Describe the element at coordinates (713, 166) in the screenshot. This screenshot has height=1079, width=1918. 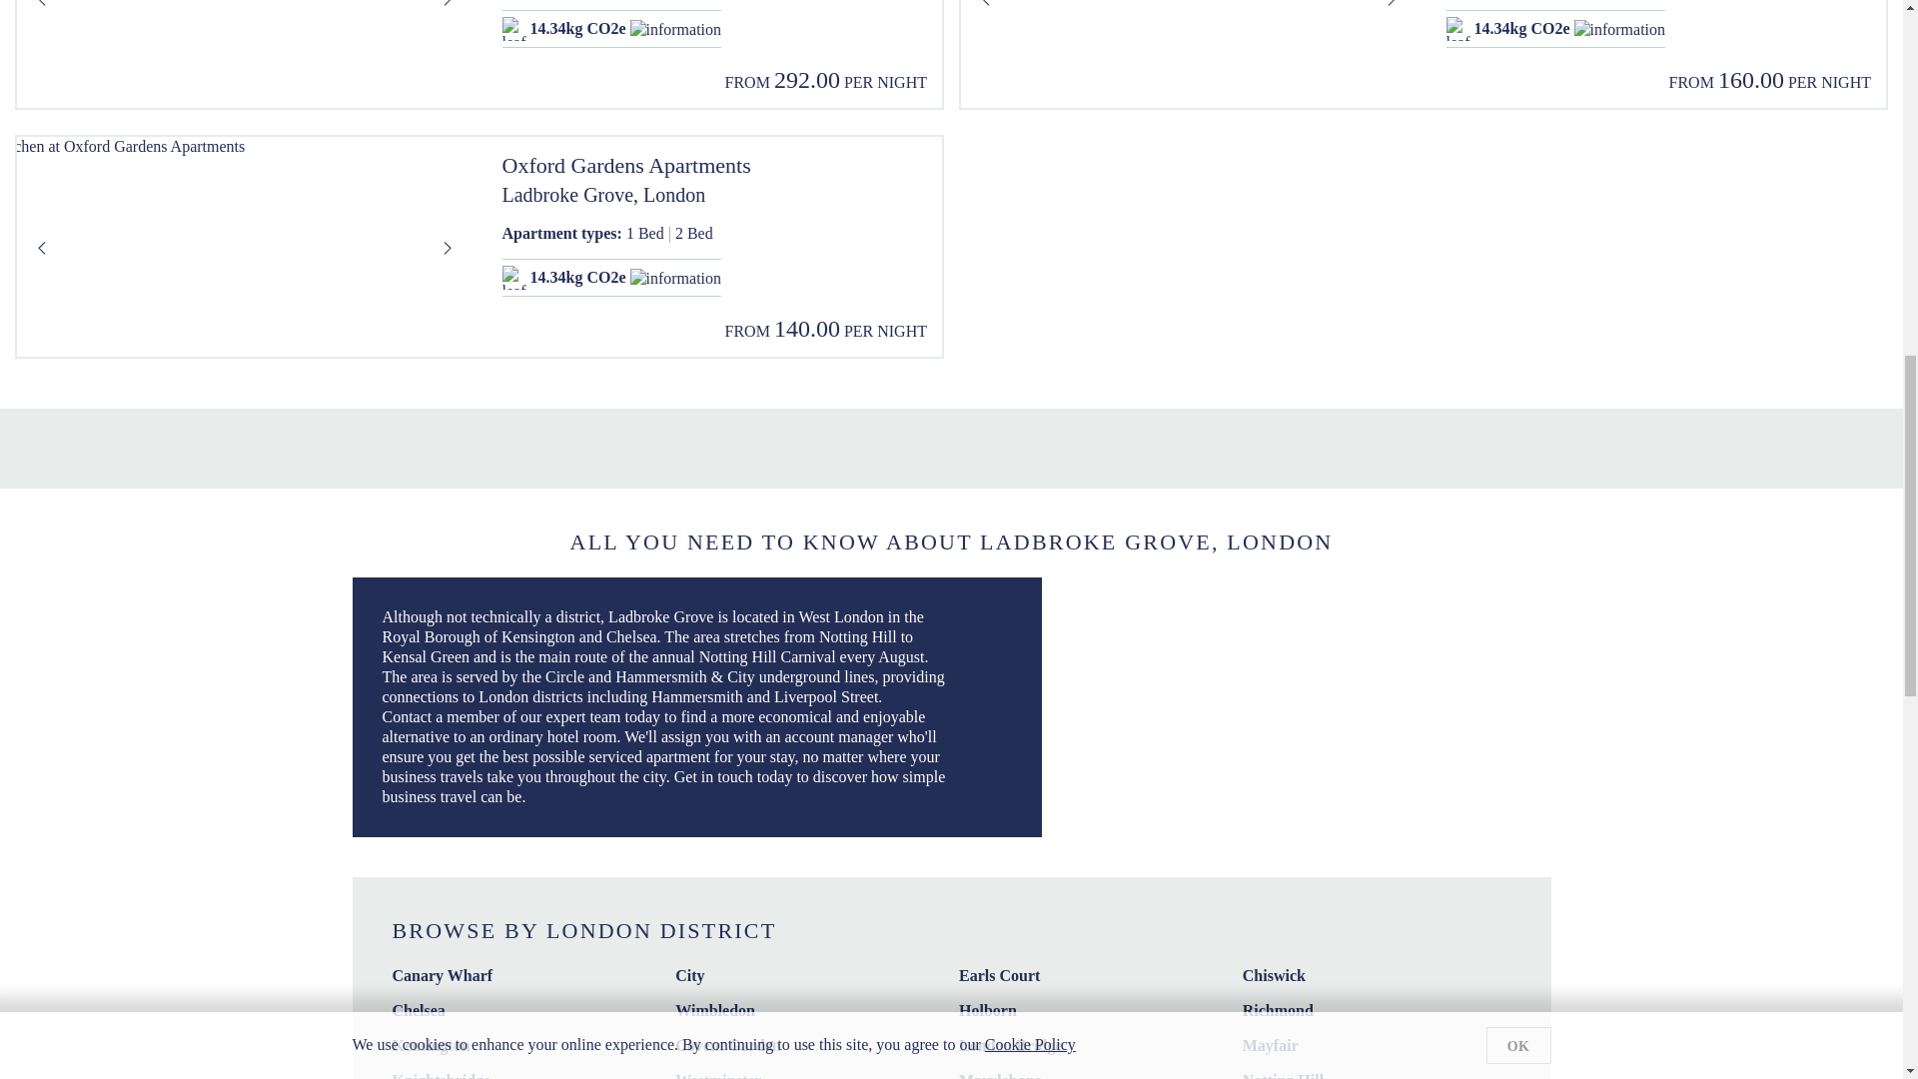
I see `Oxford Gardens Apartments` at that location.